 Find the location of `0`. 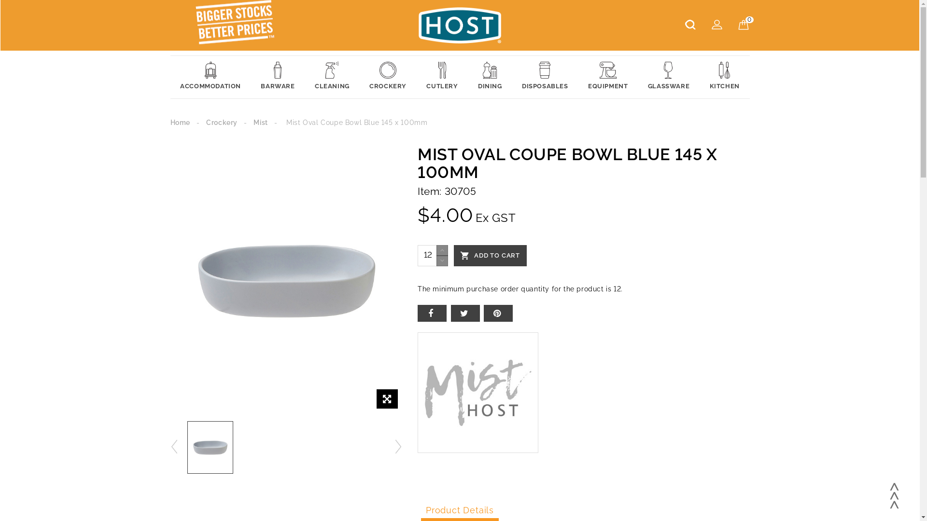

0 is located at coordinates (744, 25).